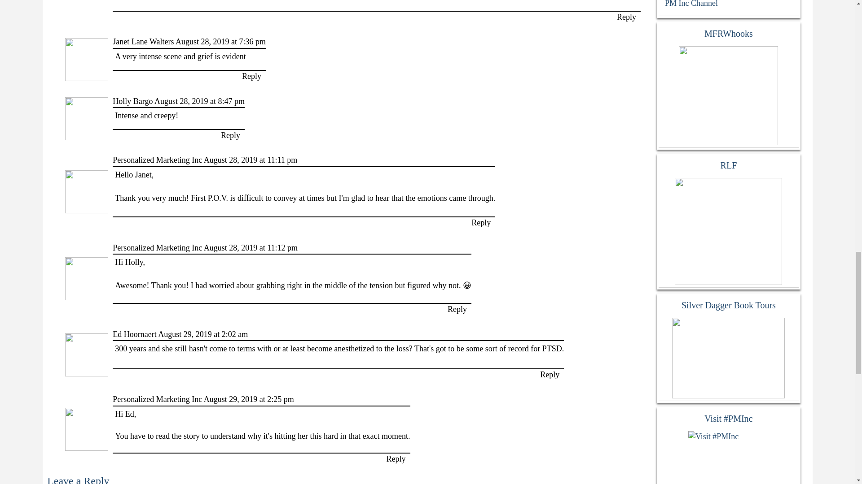 This screenshot has height=484, width=862. I want to click on Janet Lane Walters, so click(143, 41).